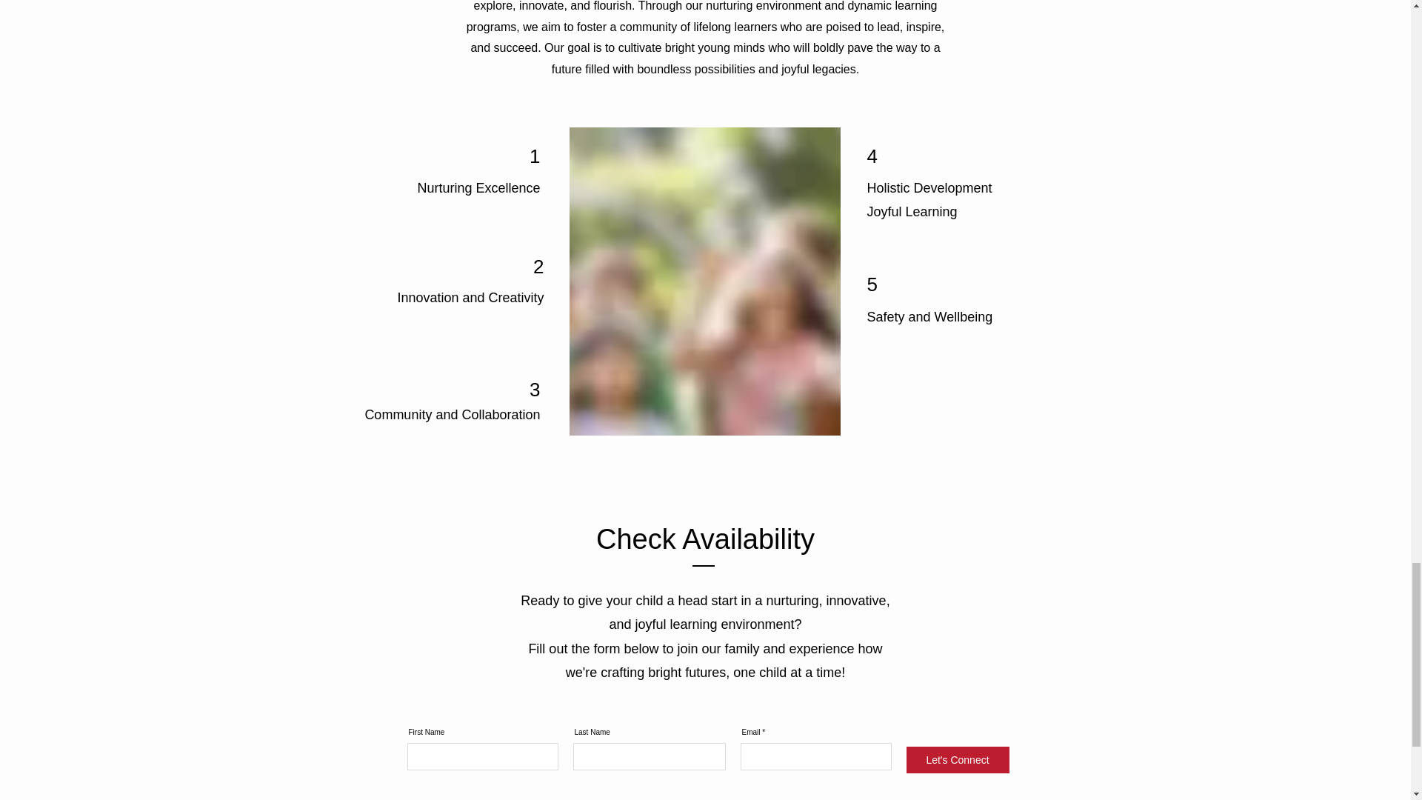 Image resolution: width=1422 pixels, height=800 pixels. What do you see at coordinates (958, 760) in the screenshot?
I see `Let's Connect` at bounding box center [958, 760].